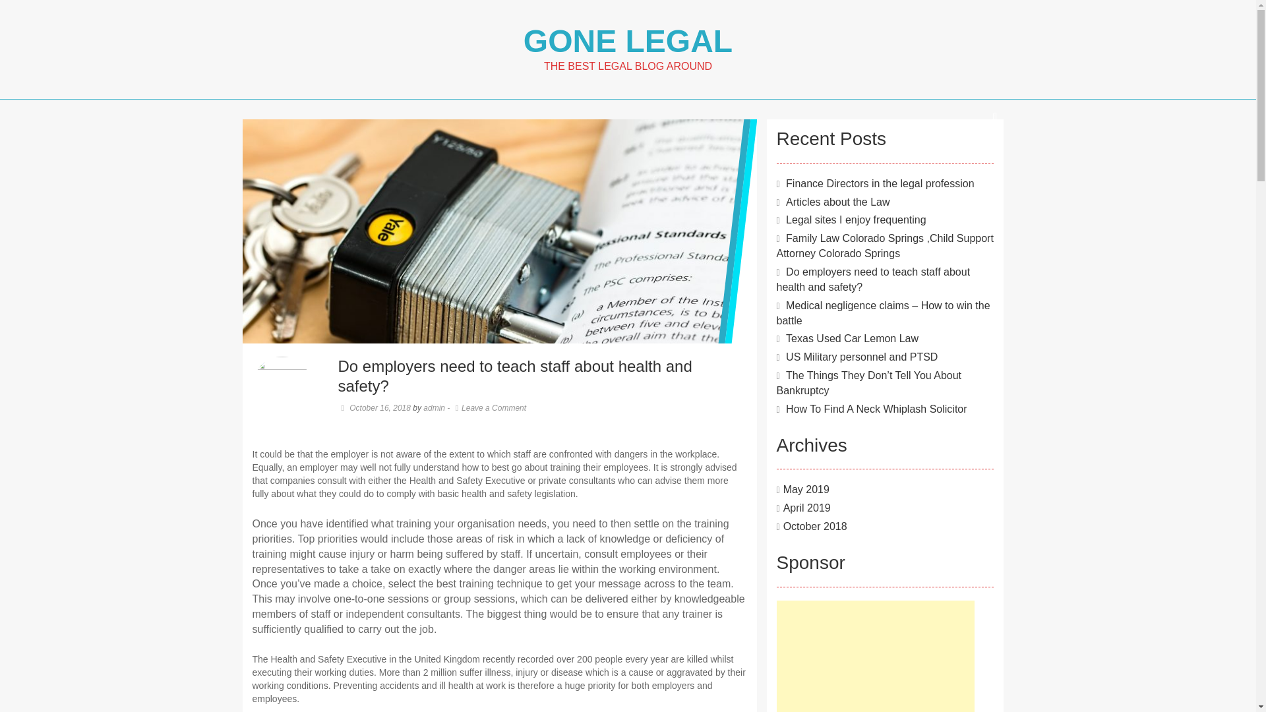  I want to click on GONE LEGAL, so click(628, 41).